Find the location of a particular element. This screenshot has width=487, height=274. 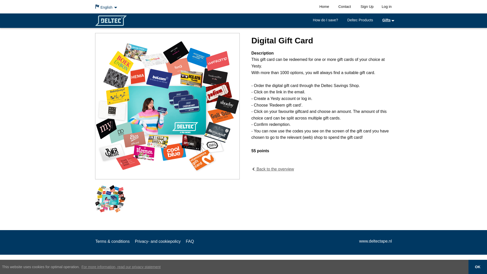

Chevron is located at coordinates (253, 168).